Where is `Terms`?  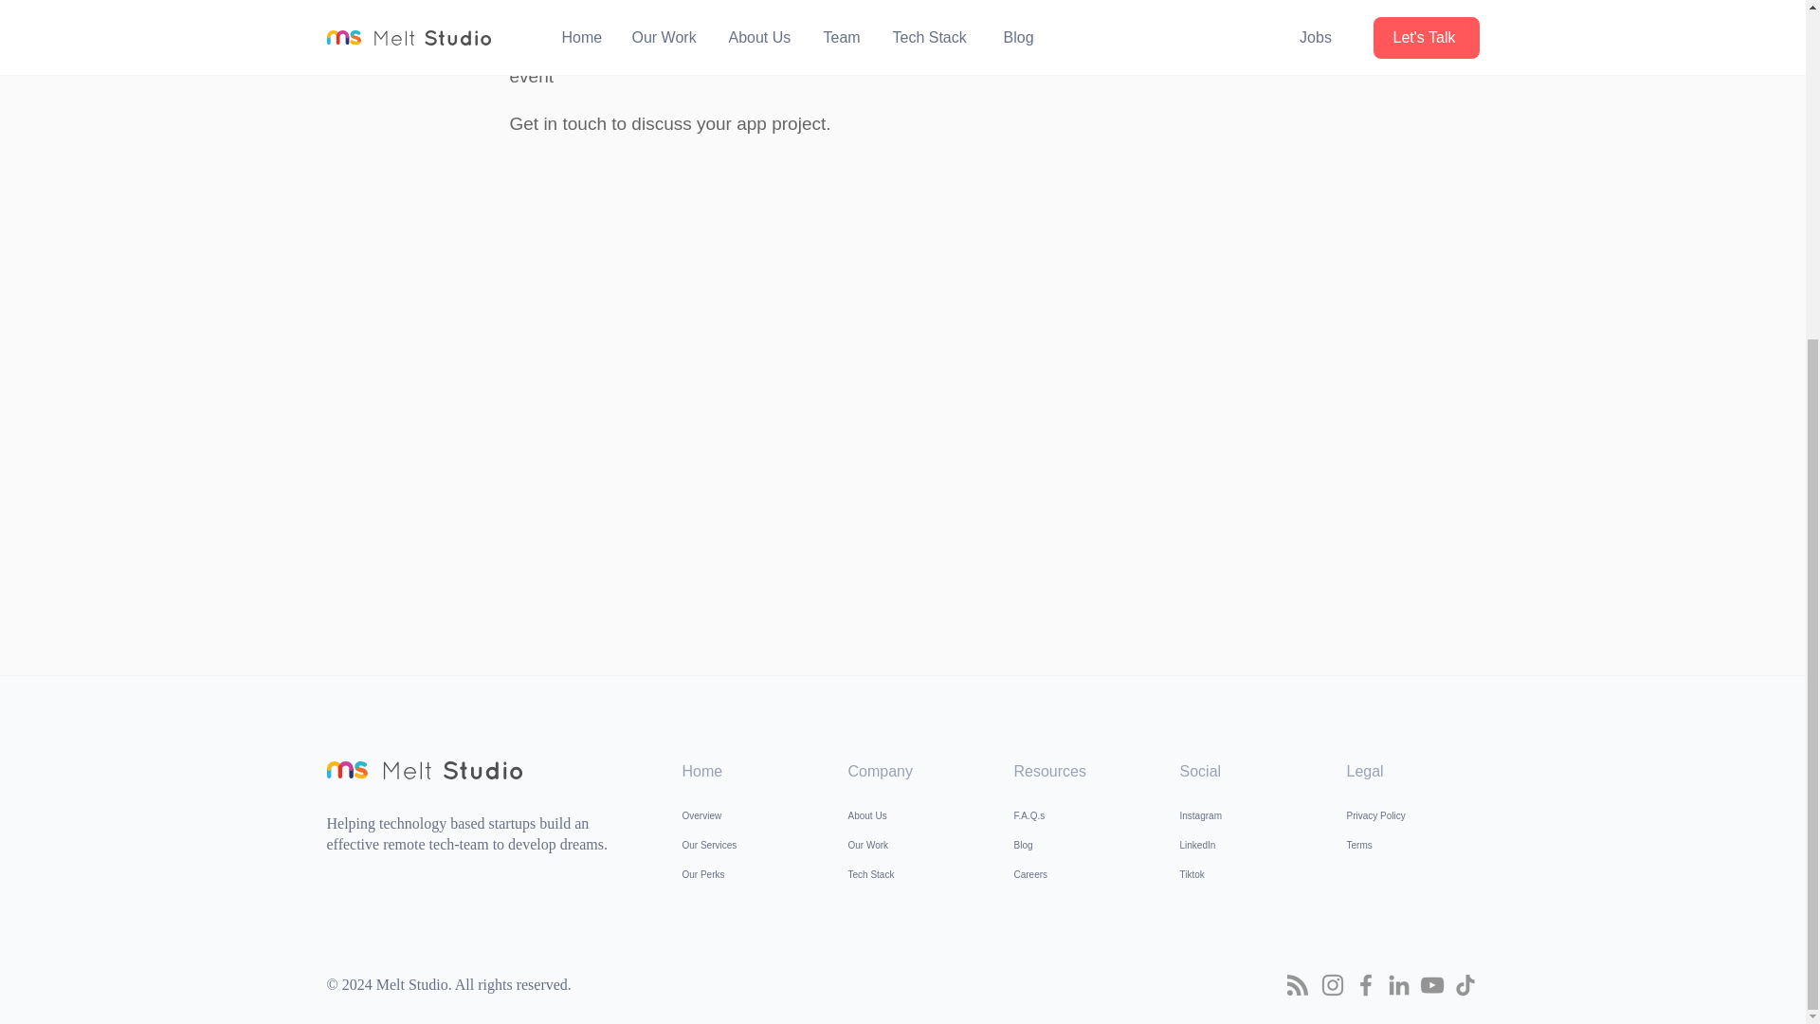
Terms is located at coordinates (1412, 845).